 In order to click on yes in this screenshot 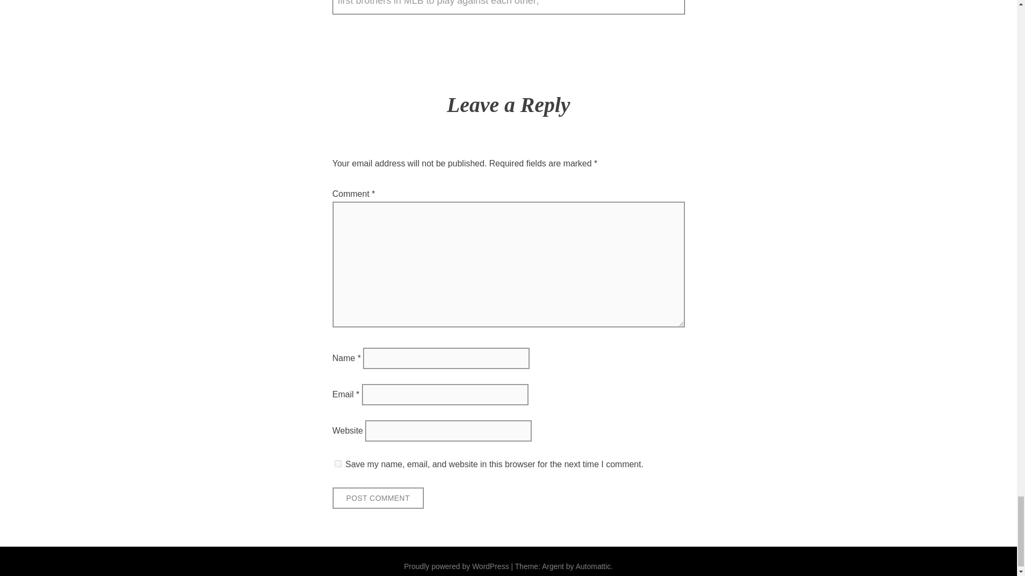, I will do `click(337, 463)`.